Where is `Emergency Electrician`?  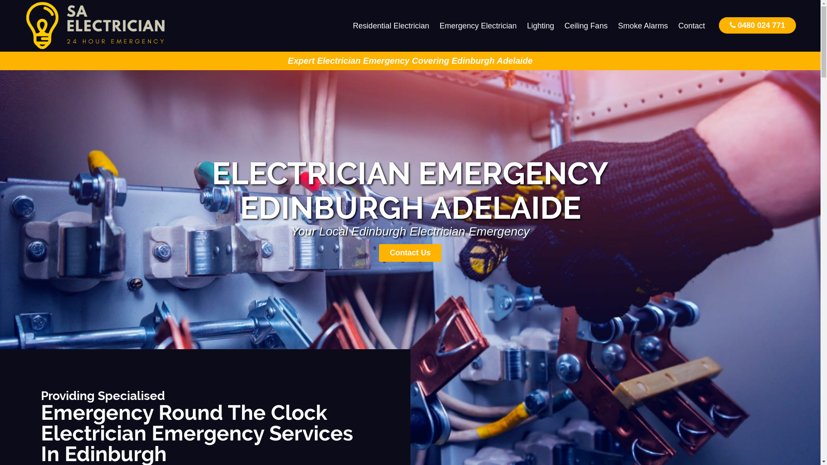 Emergency Electrician is located at coordinates (478, 26).